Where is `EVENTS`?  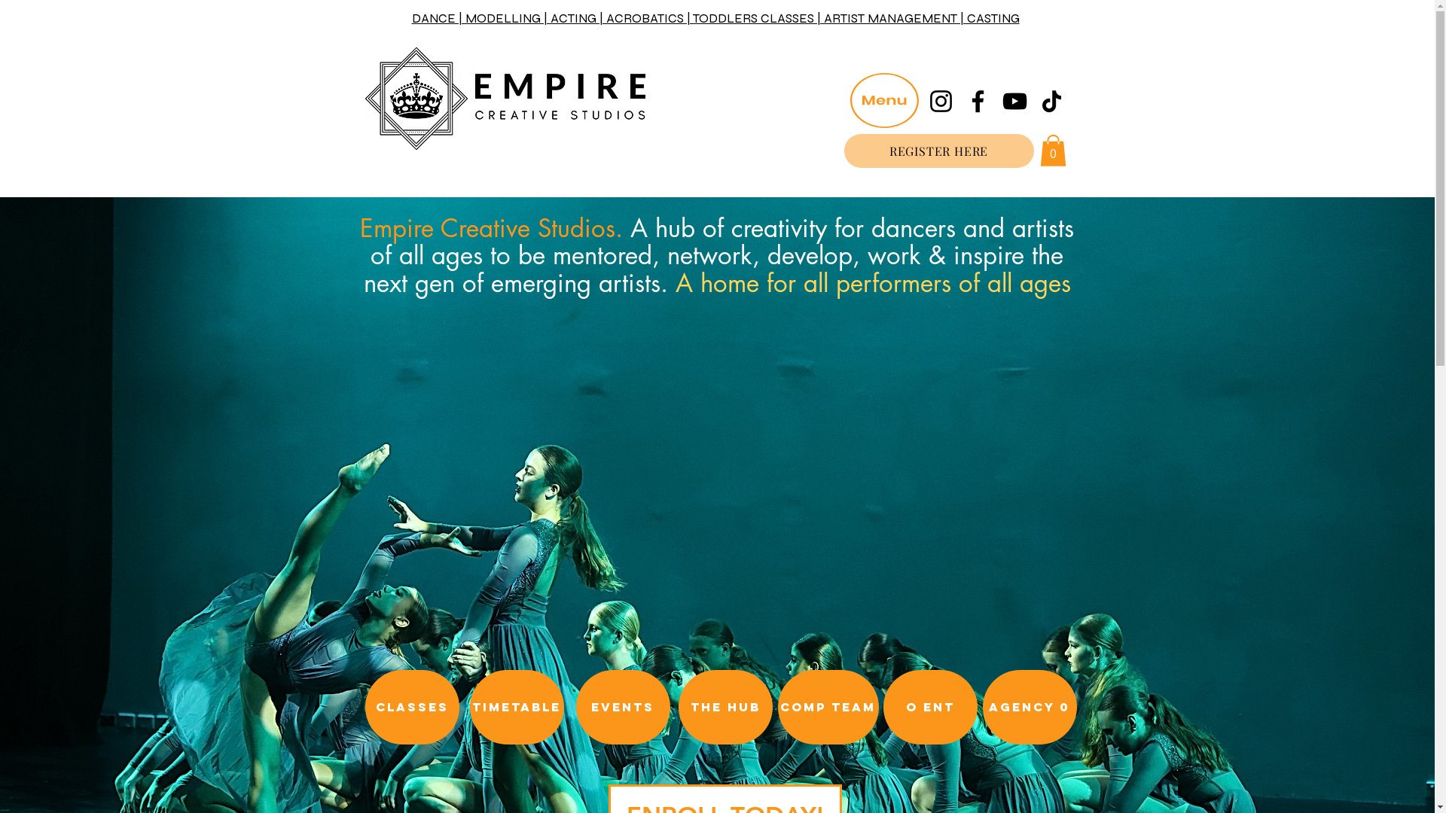 EVENTS is located at coordinates (622, 708).